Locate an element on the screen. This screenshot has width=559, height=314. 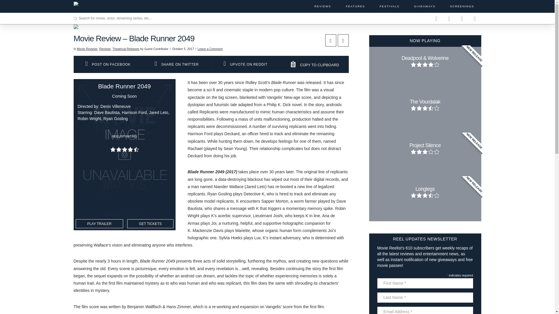
Last Name is located at coordinates (425, 297).